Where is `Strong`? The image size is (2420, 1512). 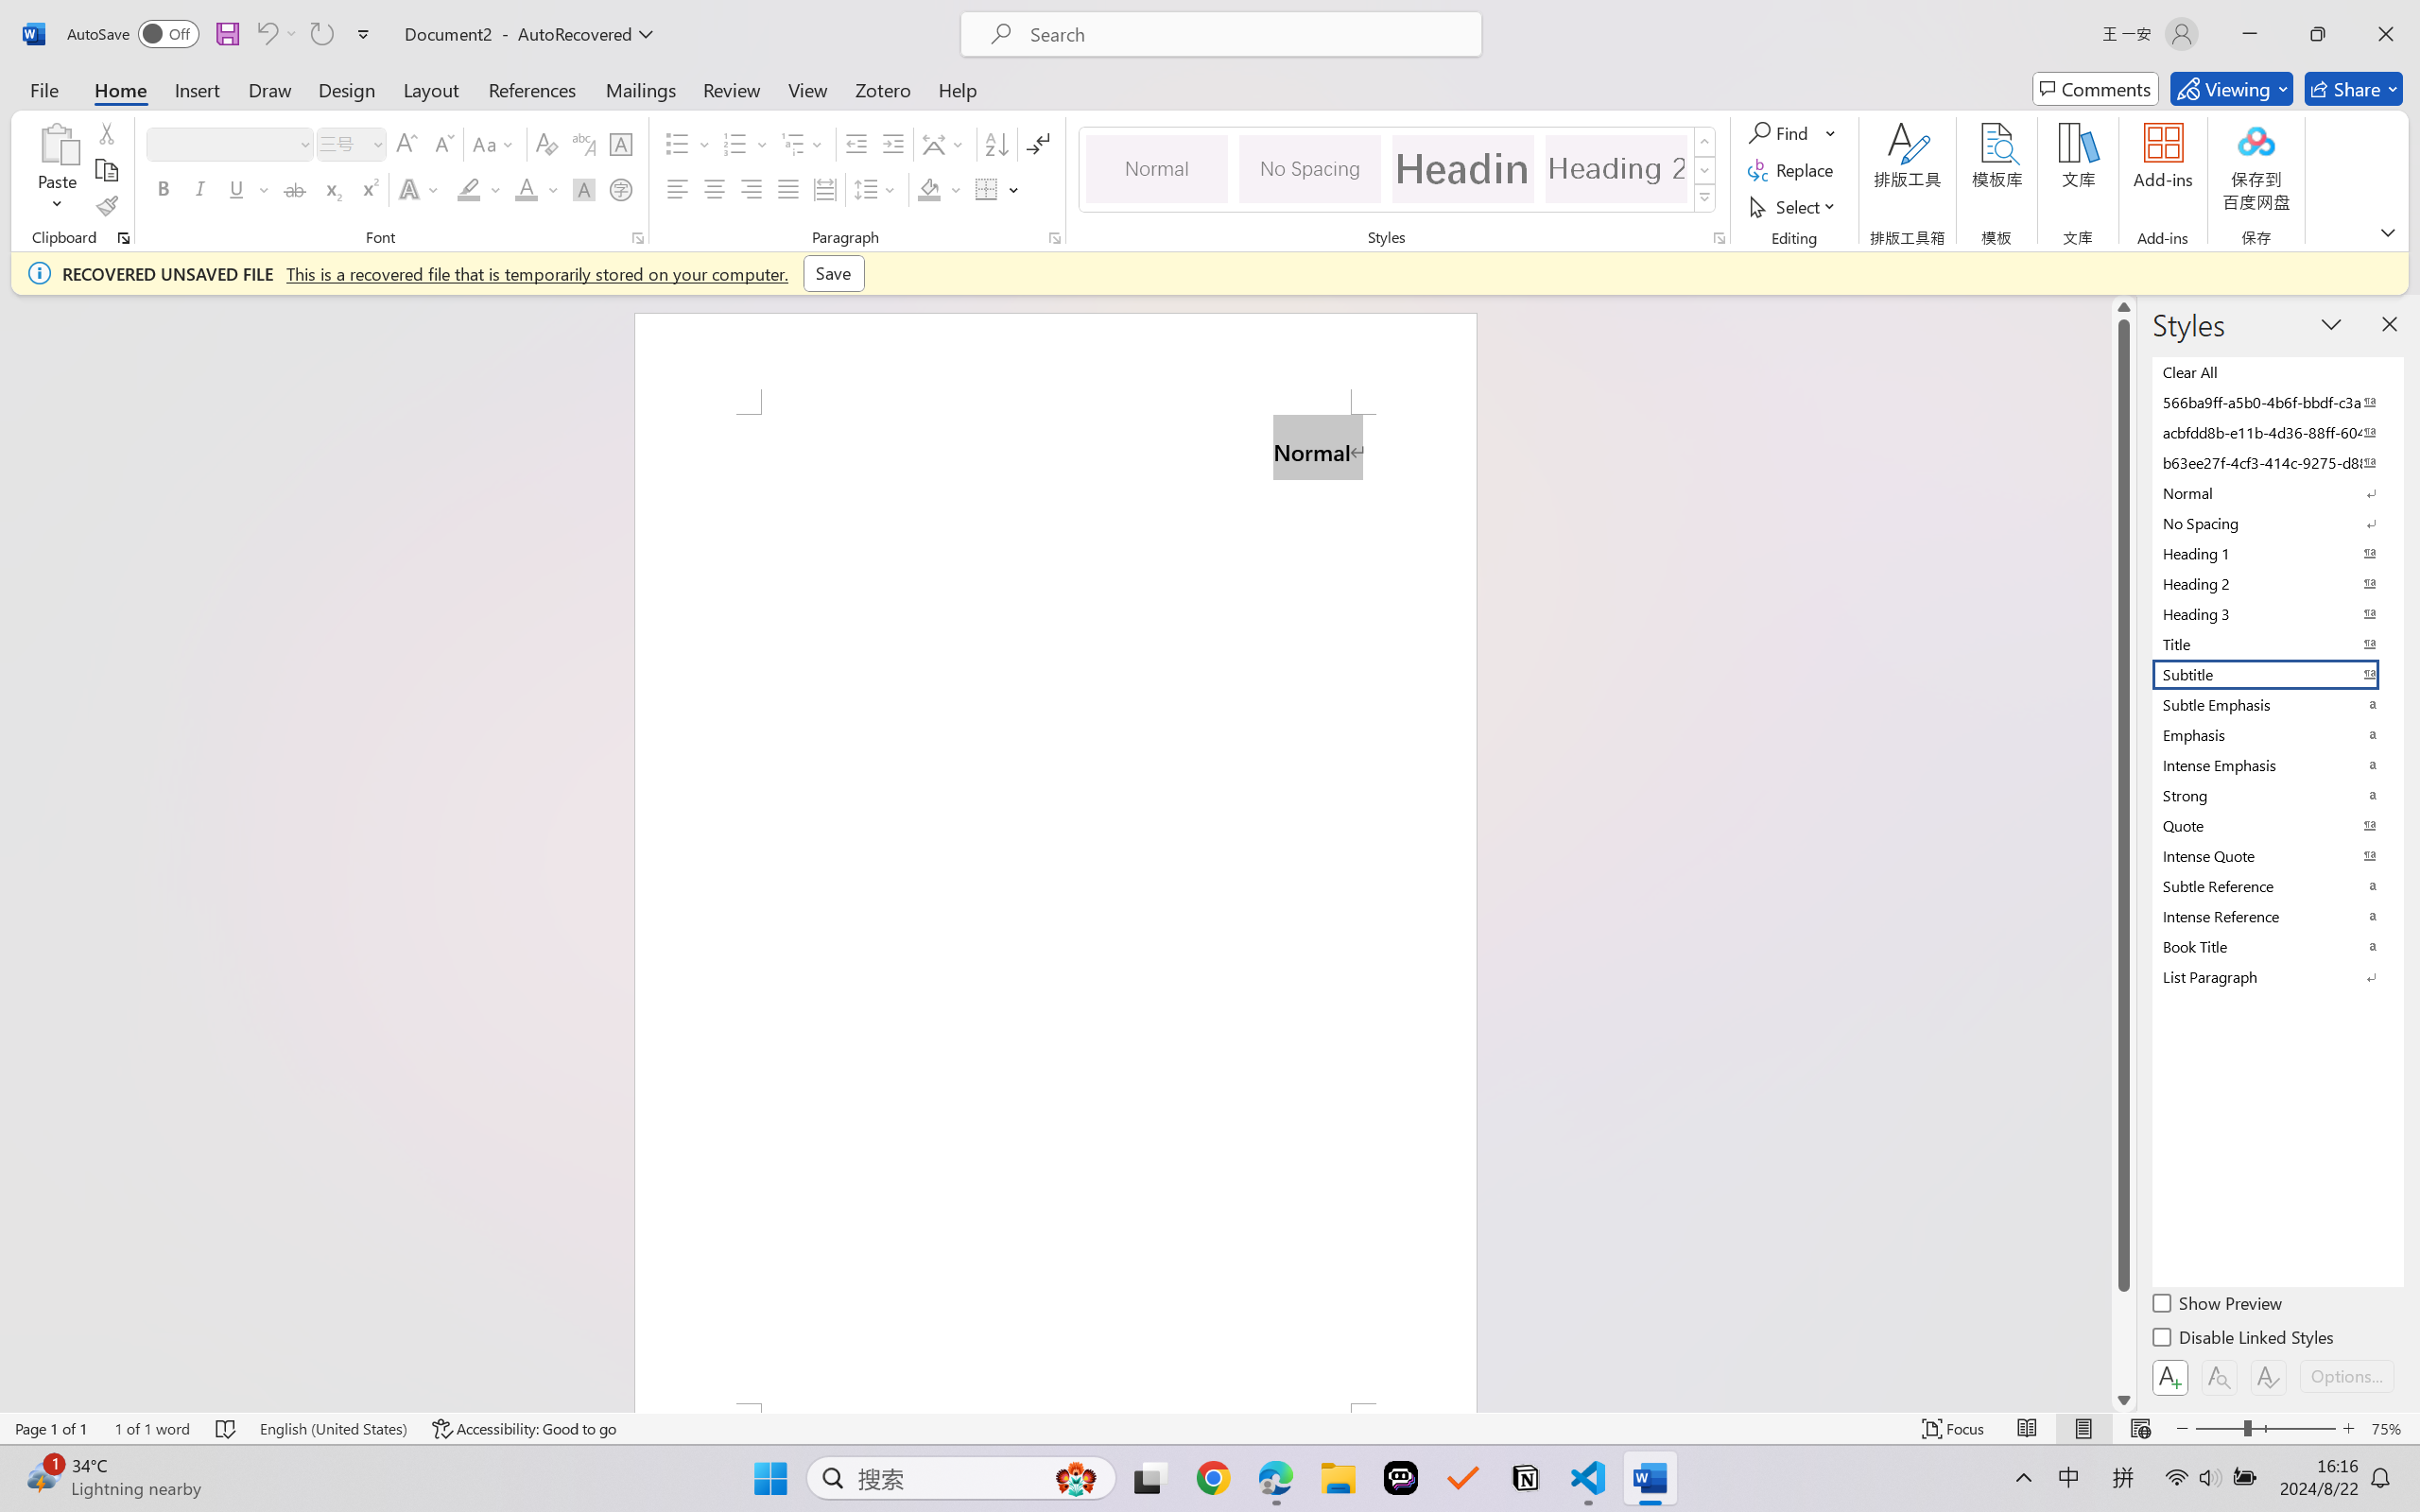 Strong is located at coordinates (2276, 795).